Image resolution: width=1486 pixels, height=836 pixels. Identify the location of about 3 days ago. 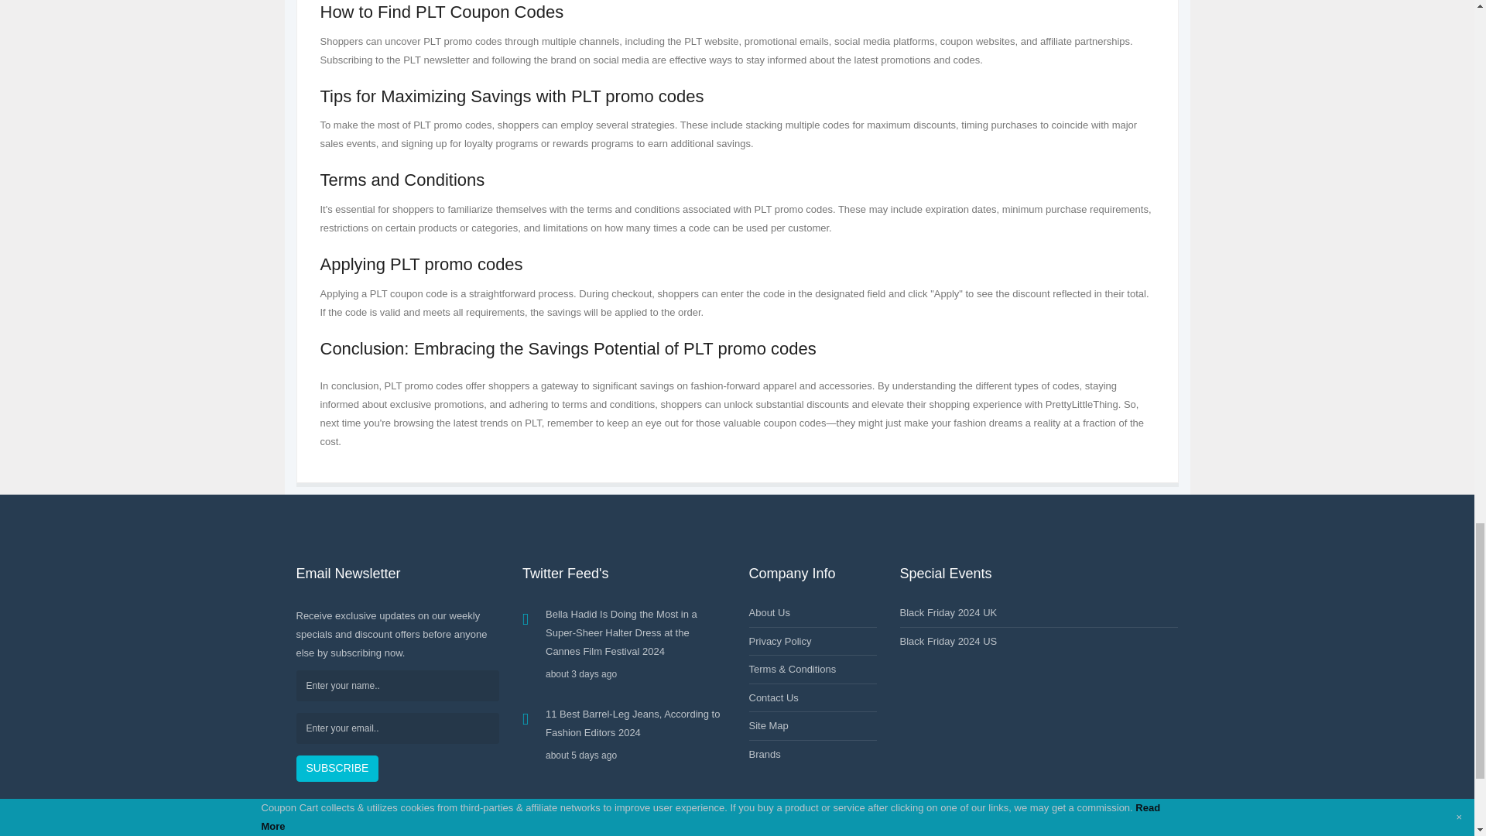
(635, 673).